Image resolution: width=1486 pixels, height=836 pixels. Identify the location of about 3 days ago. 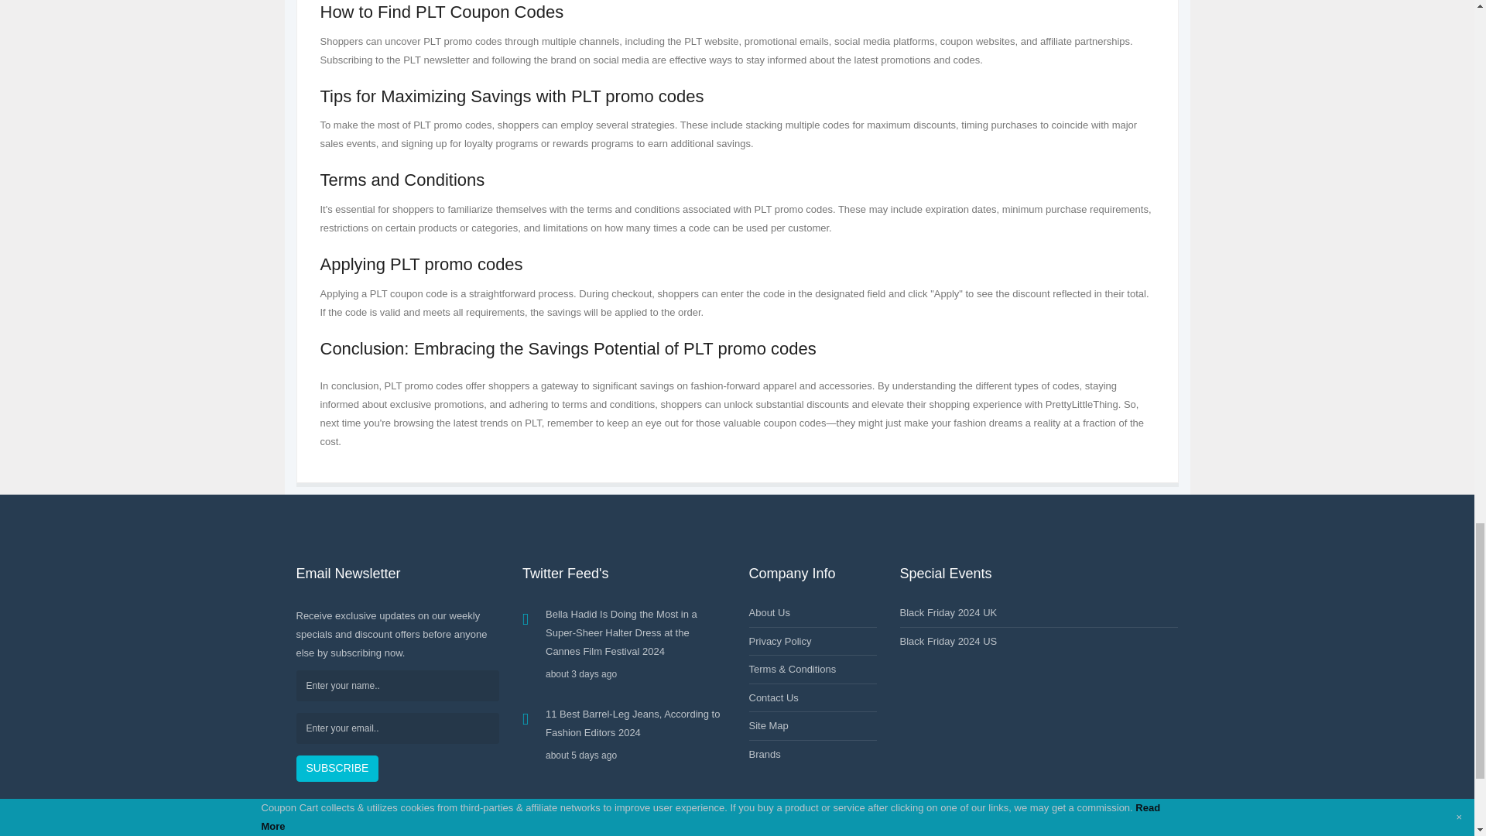
(635, 673).